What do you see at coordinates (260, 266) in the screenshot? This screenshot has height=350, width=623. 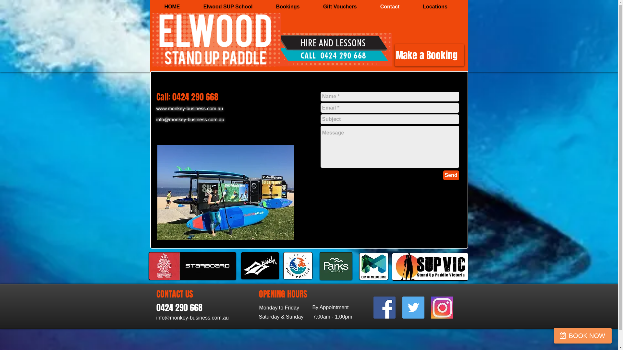 I see `Naish SUP` at bounding box center [260, 266].